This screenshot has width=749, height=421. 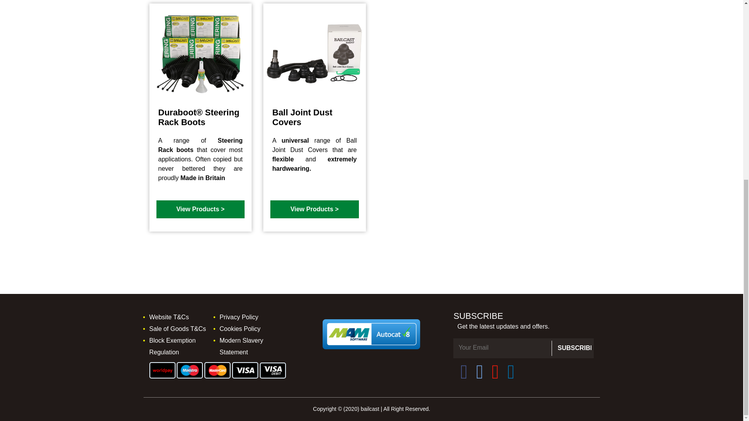 I want to click on Cookies Policy, so click(x=240, y=329).